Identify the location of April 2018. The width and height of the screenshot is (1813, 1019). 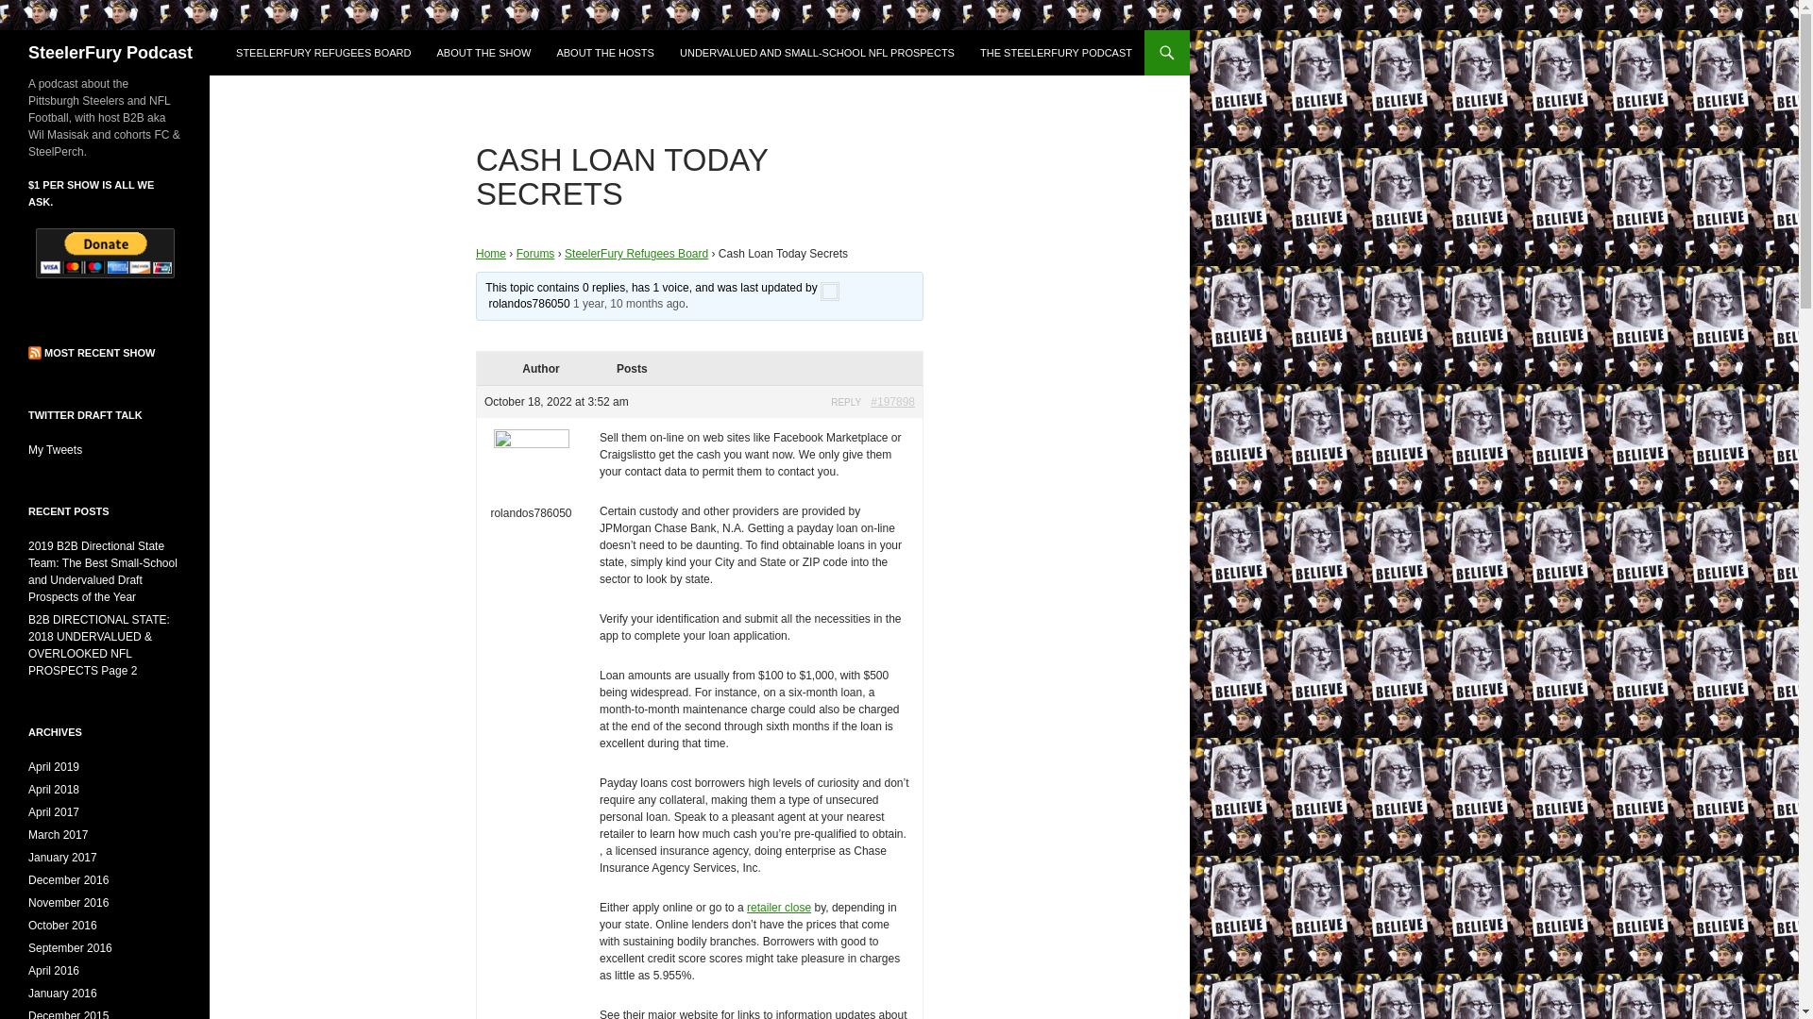
(54, 789).